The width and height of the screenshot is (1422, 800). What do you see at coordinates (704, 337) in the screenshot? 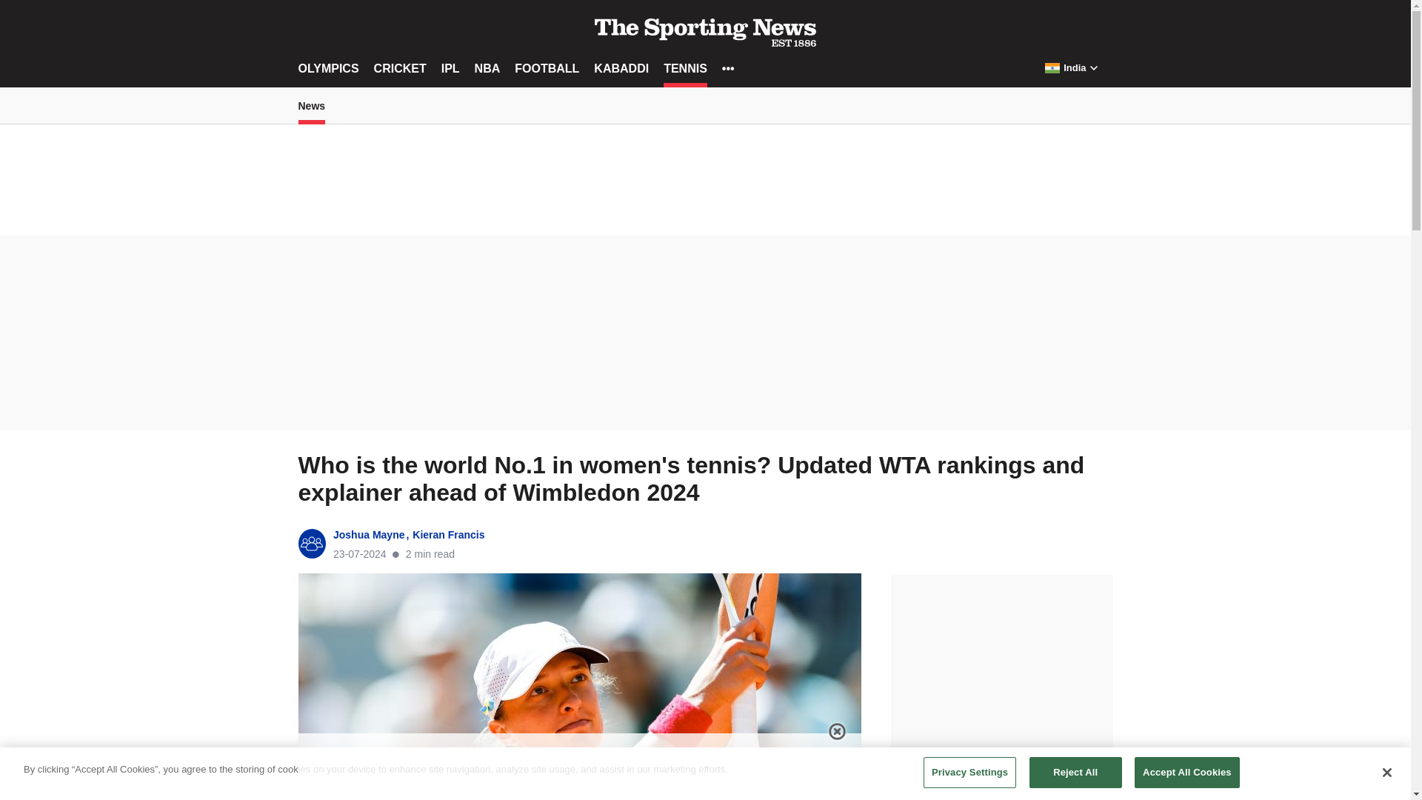
I see `3rd party ad content` at bounding box center [704, 337].